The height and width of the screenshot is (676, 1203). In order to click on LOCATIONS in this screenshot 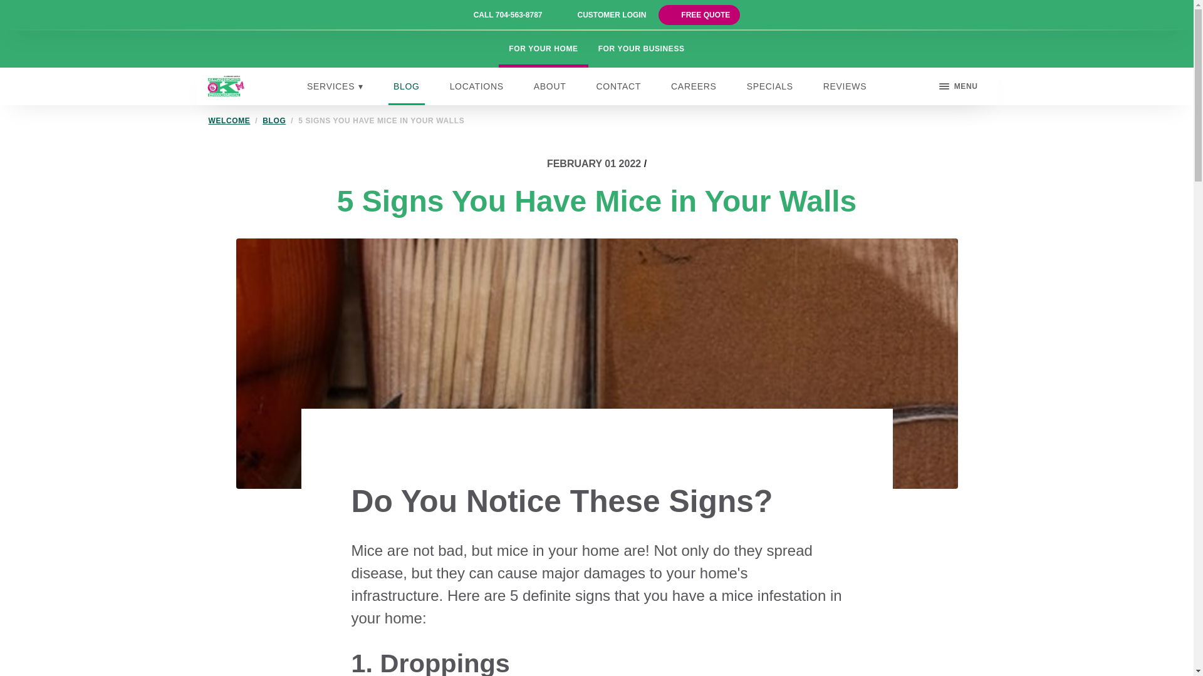, I will do `click(477, 86)`.